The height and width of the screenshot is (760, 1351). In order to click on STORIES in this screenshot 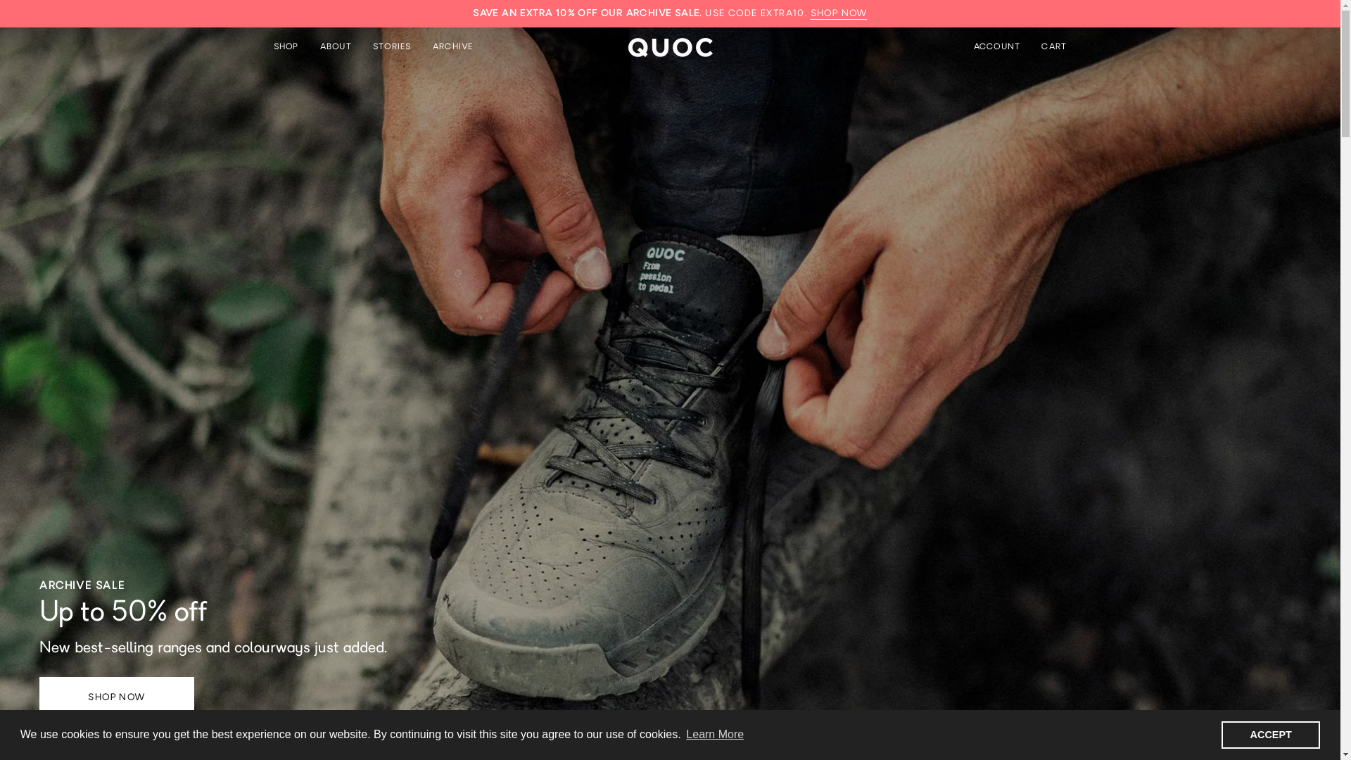, I will do `click(393, 47)`.